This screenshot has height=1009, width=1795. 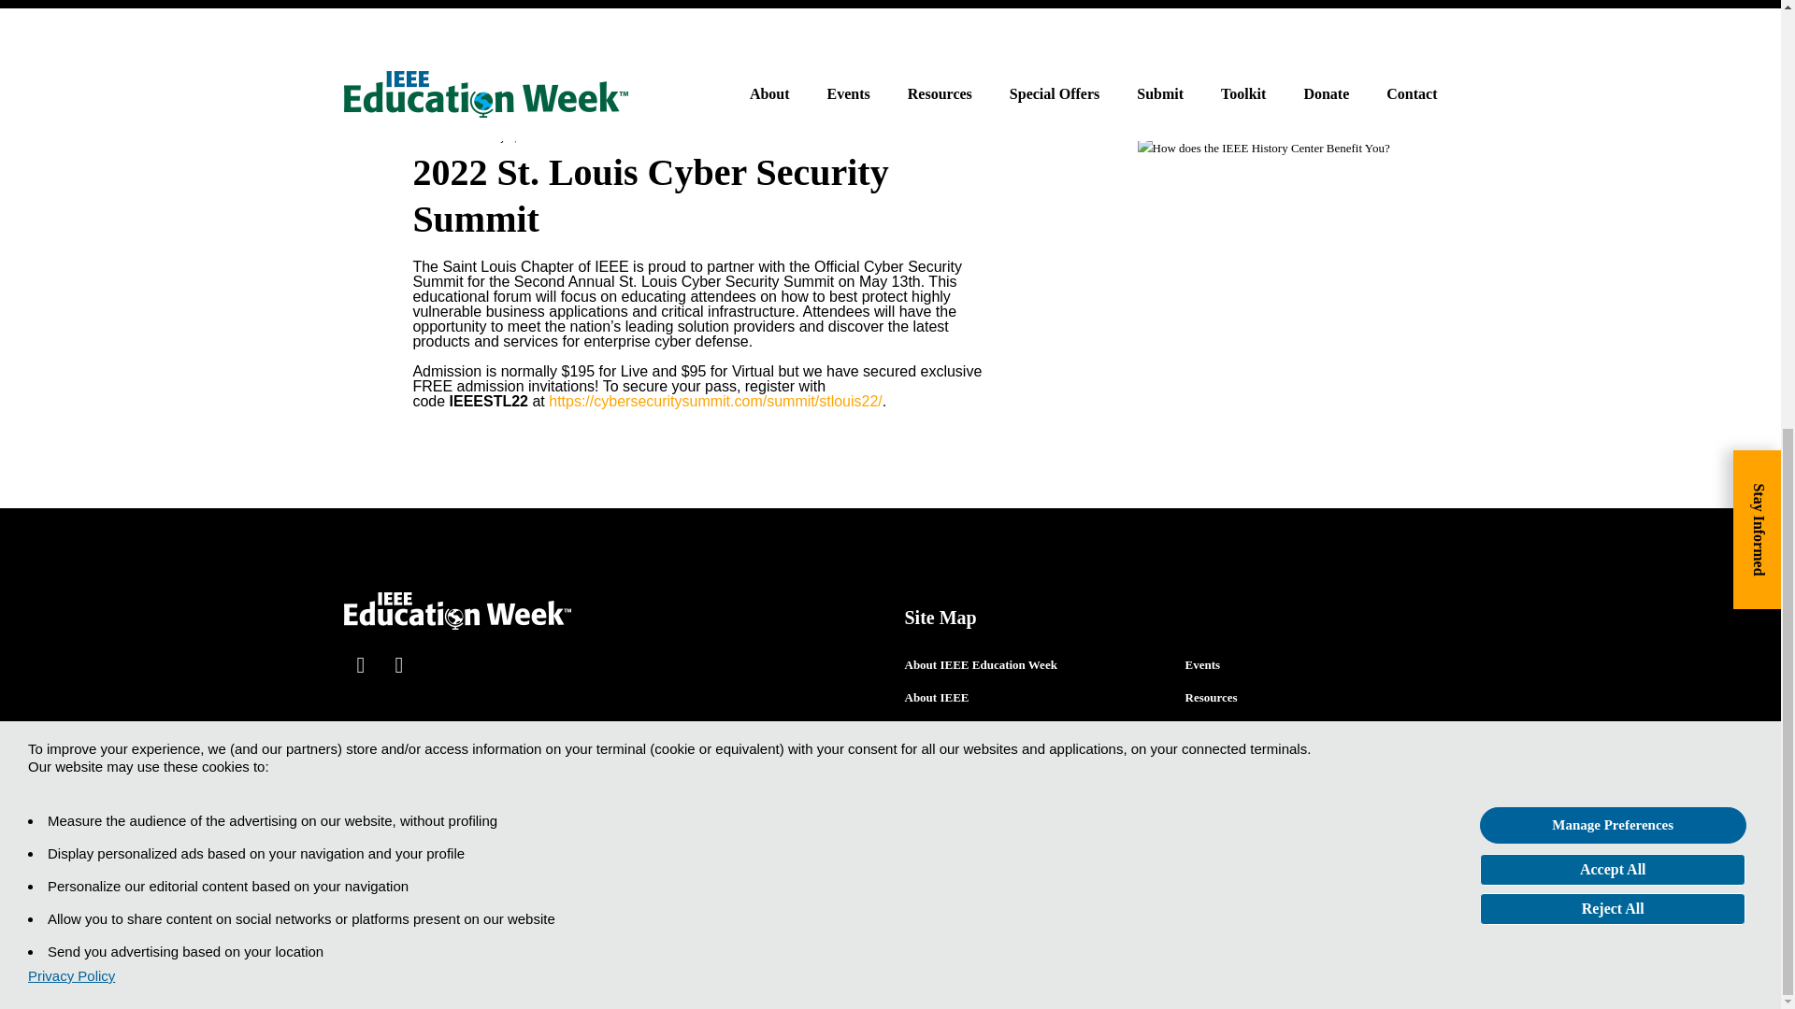 I want to click on Reject All, so click(x=1612, y=170).